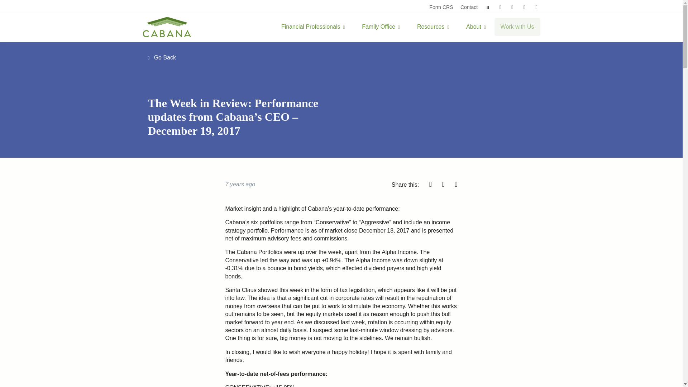 The image size is (688, 387). I want to click on Contact, so click(469, 7).